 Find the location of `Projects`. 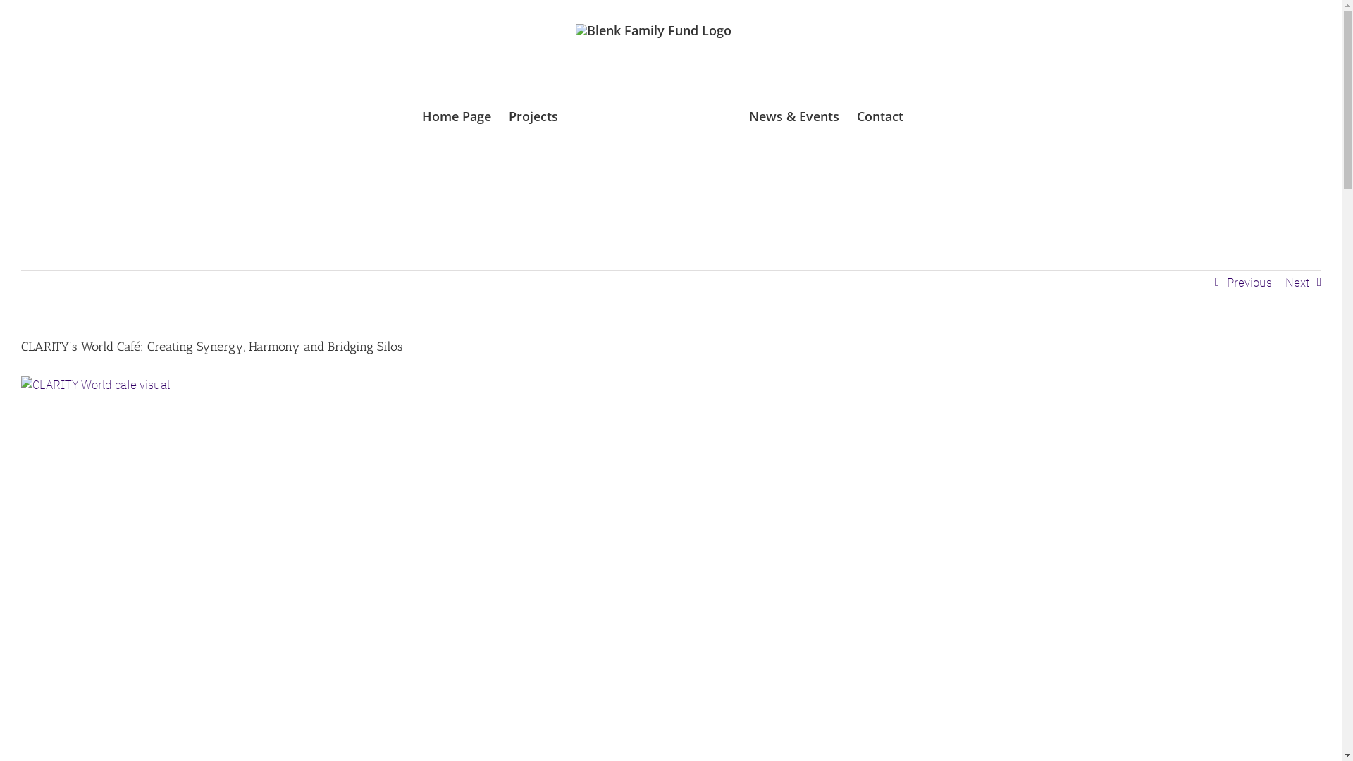

Projects is located at coordinates (533, 116).